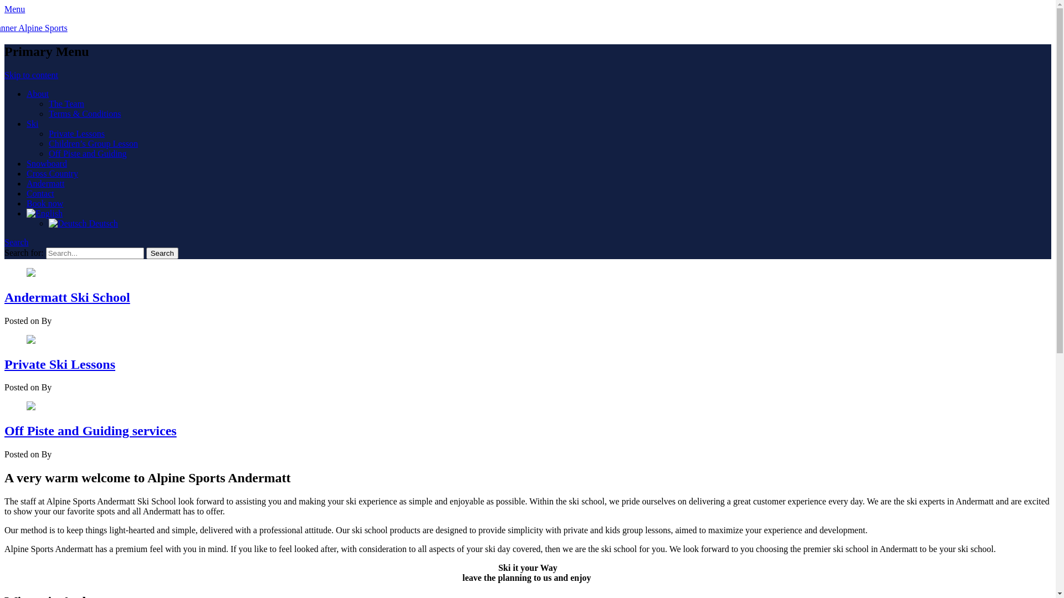 This screenshot has height=598, width=1064. Describe the element at coordinates (31, 408) in the screenshot. I see `Permalink to: Off Piste and Guiding services` at that location.